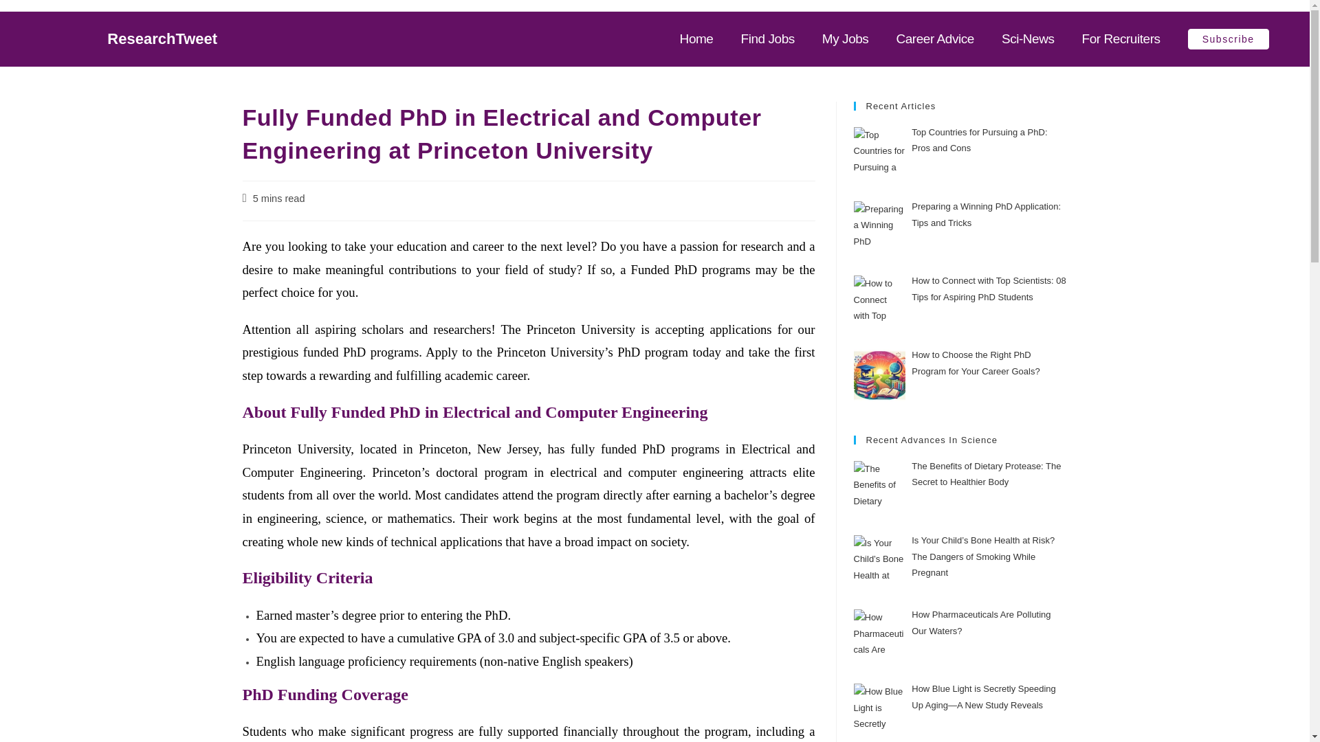  Describe the element at coordinates (767, 39) in the screenshot. I see `Find Jobs` at that location.